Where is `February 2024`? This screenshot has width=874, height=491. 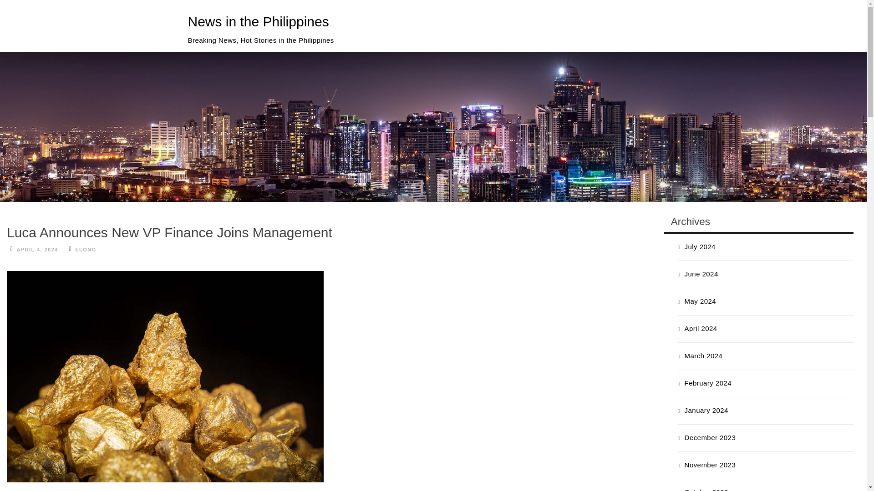 February 2024 is located at coordinates (708, 383).